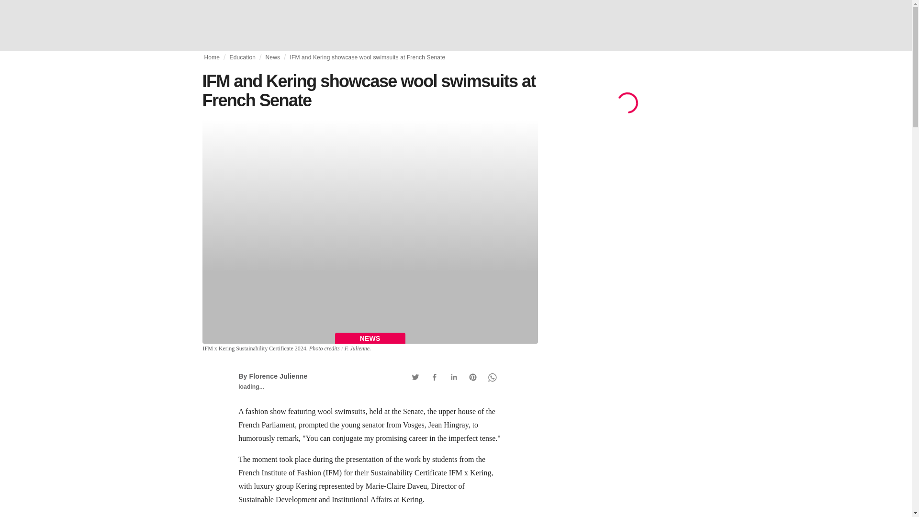 This screenshot has width=919, height=517. What do you see at coordinates (368, 57) in the screenshot?
I see `IFM and Kering showcase wool swimsuits at French Senate` at bounding box center [368, 57].